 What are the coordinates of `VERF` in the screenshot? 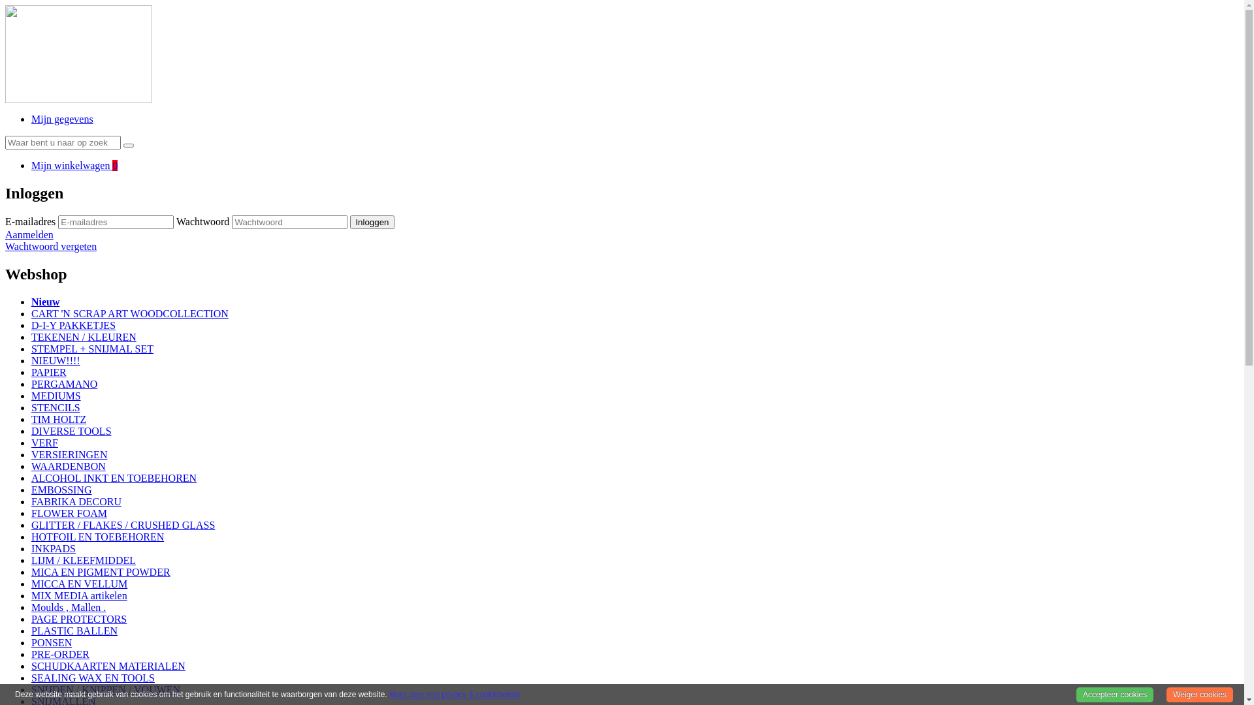 It's located at (44, 443).